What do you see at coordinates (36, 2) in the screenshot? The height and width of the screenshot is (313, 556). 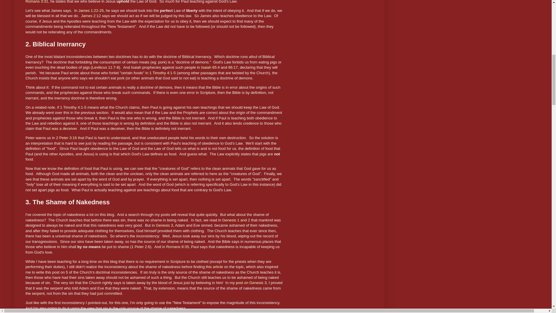 I see `Romans 3:31` at bounding box center [36, 2].